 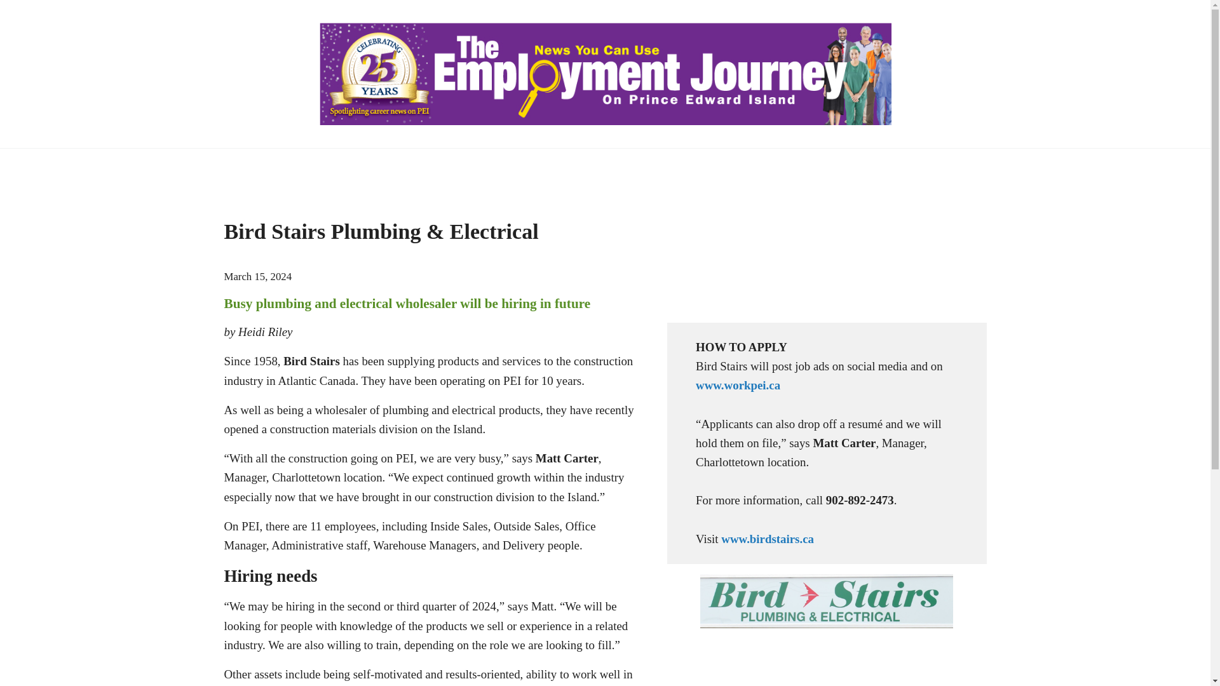 I want to click on SELF-EMPLOYMENT, so click(x=688, y=166).